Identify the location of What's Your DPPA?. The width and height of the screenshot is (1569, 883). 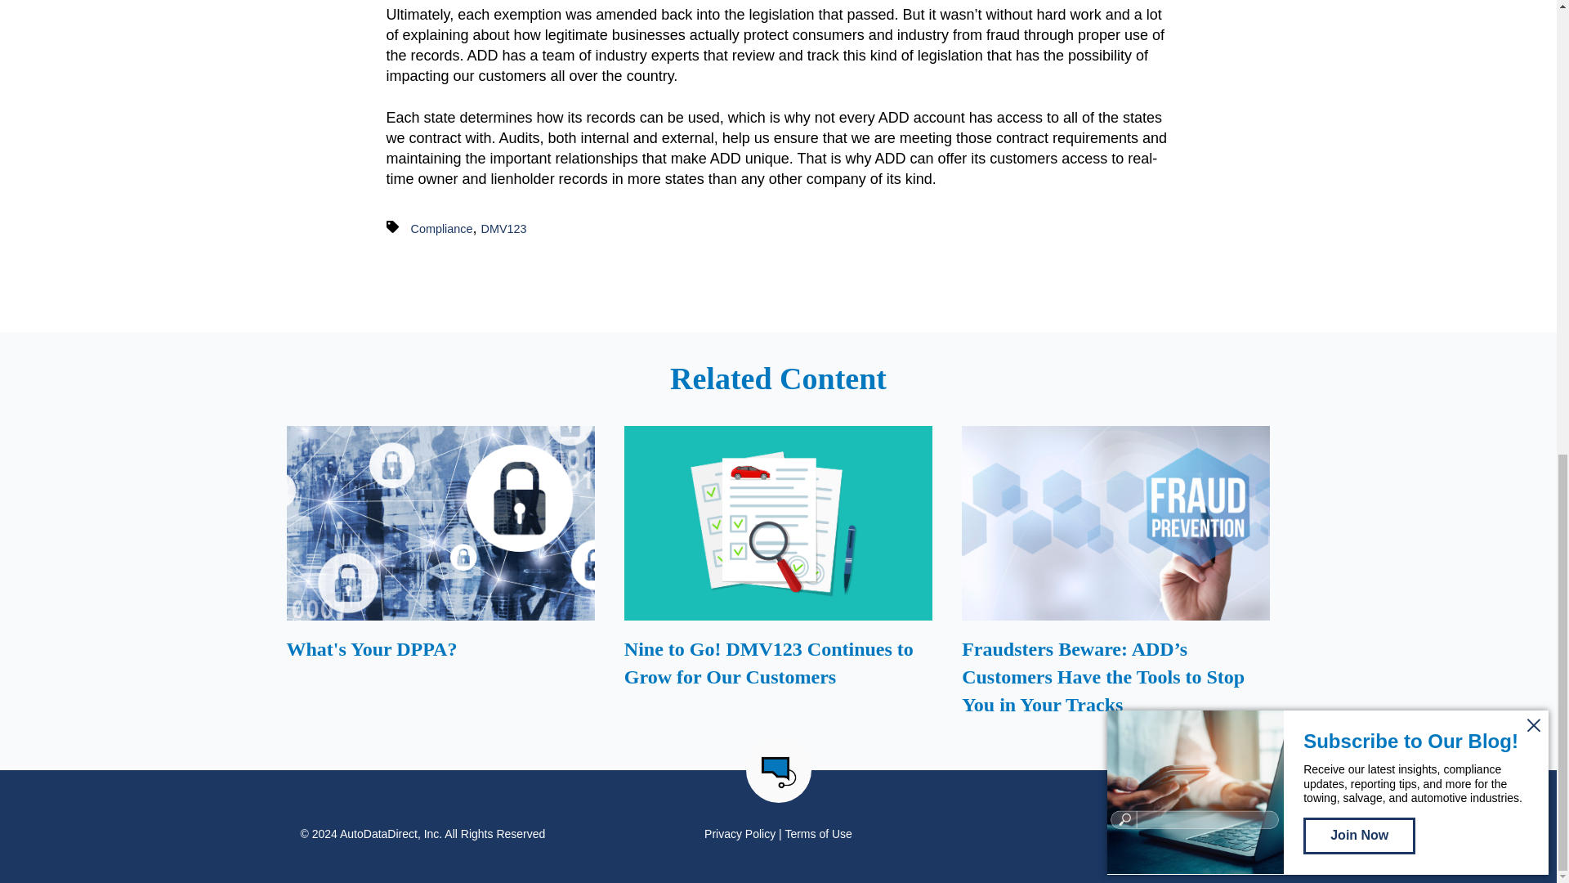
(440, 576).